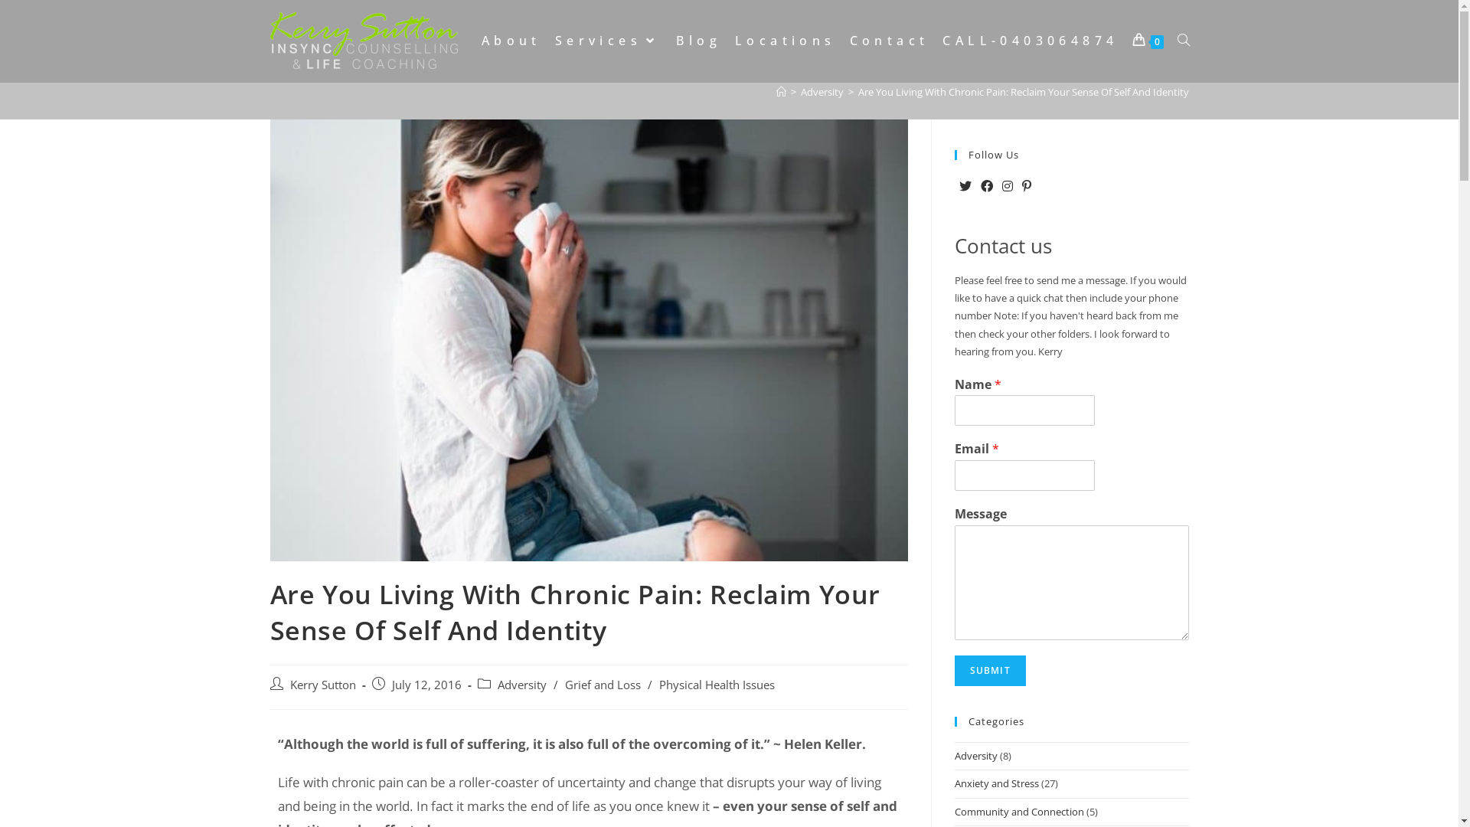 This screenshot has height=827, width=1470. I want to click on Physical Health Issues, so click(717, 685).